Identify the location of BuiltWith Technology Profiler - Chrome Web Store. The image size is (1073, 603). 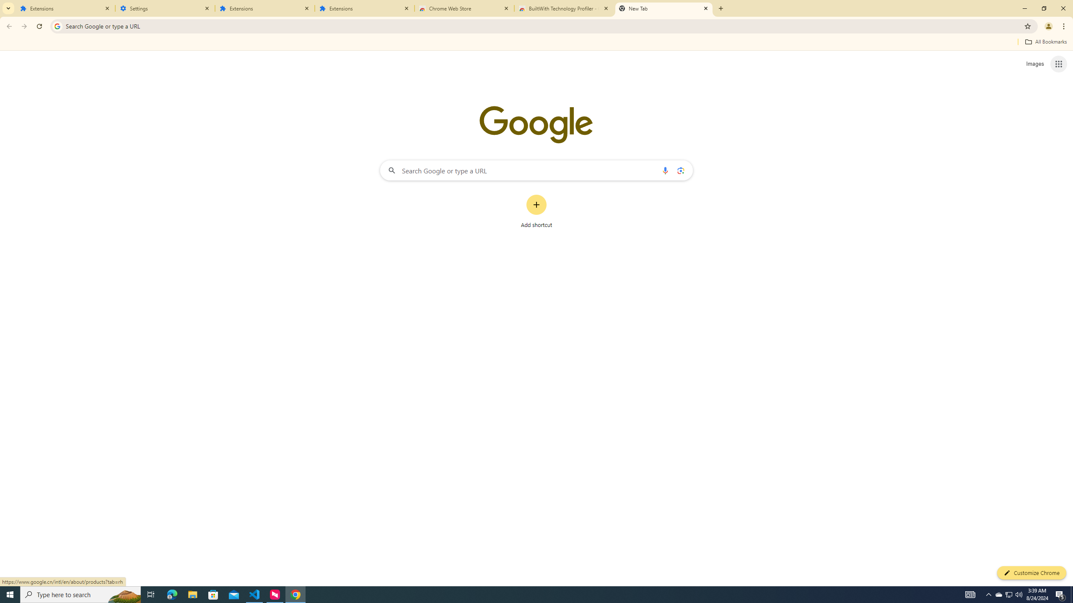
(564, 8).